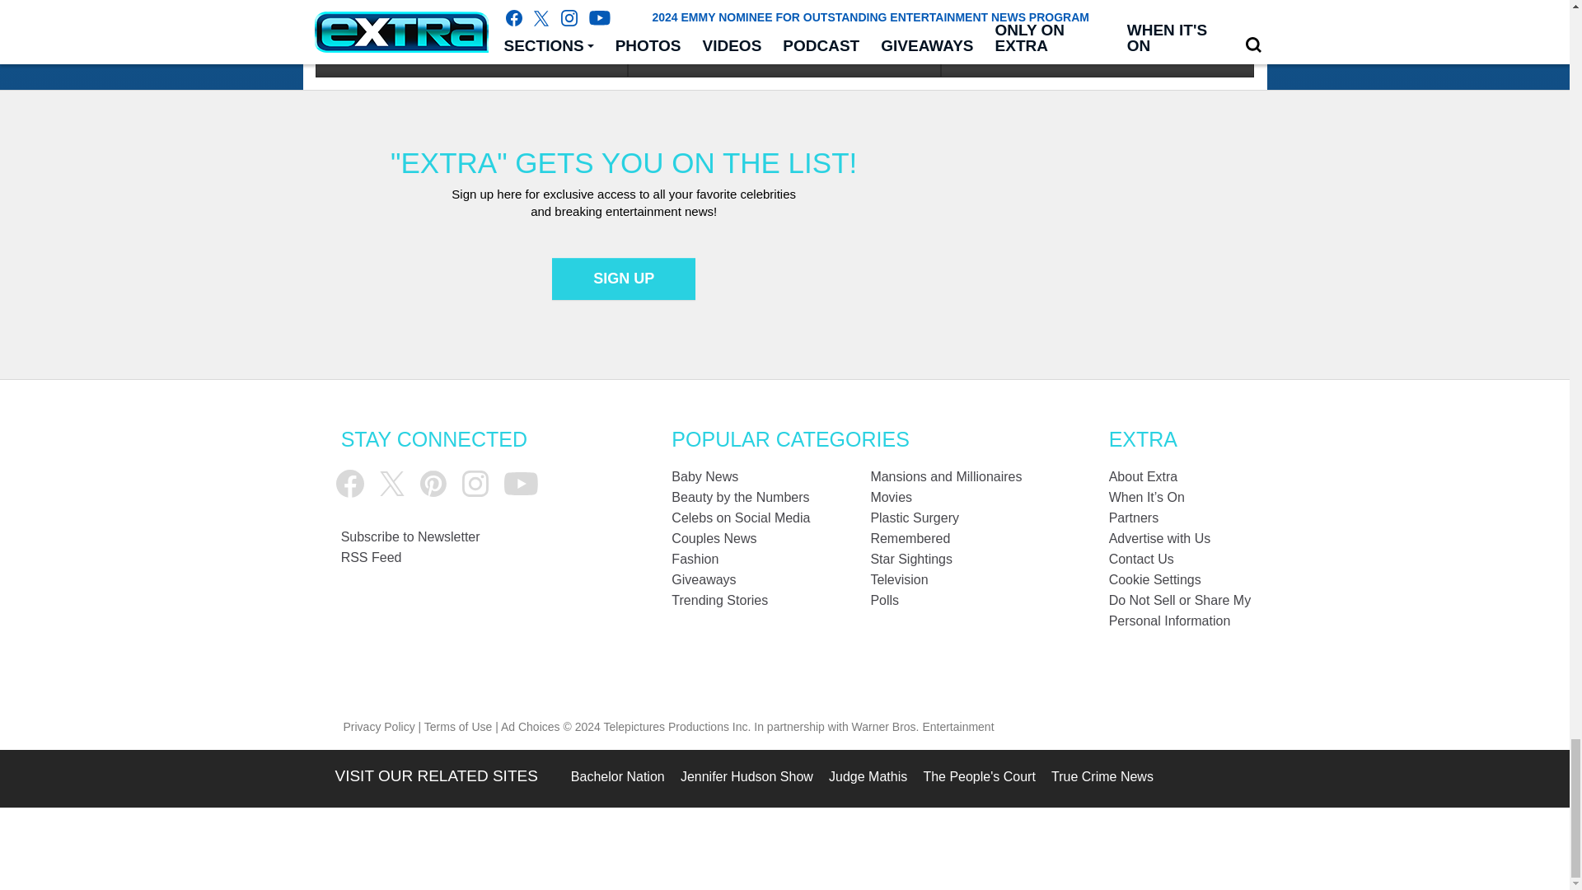 Image resolution: width=1582 pixels, height=890 pixels. I want to click on Pinterest, so click(433, 483).